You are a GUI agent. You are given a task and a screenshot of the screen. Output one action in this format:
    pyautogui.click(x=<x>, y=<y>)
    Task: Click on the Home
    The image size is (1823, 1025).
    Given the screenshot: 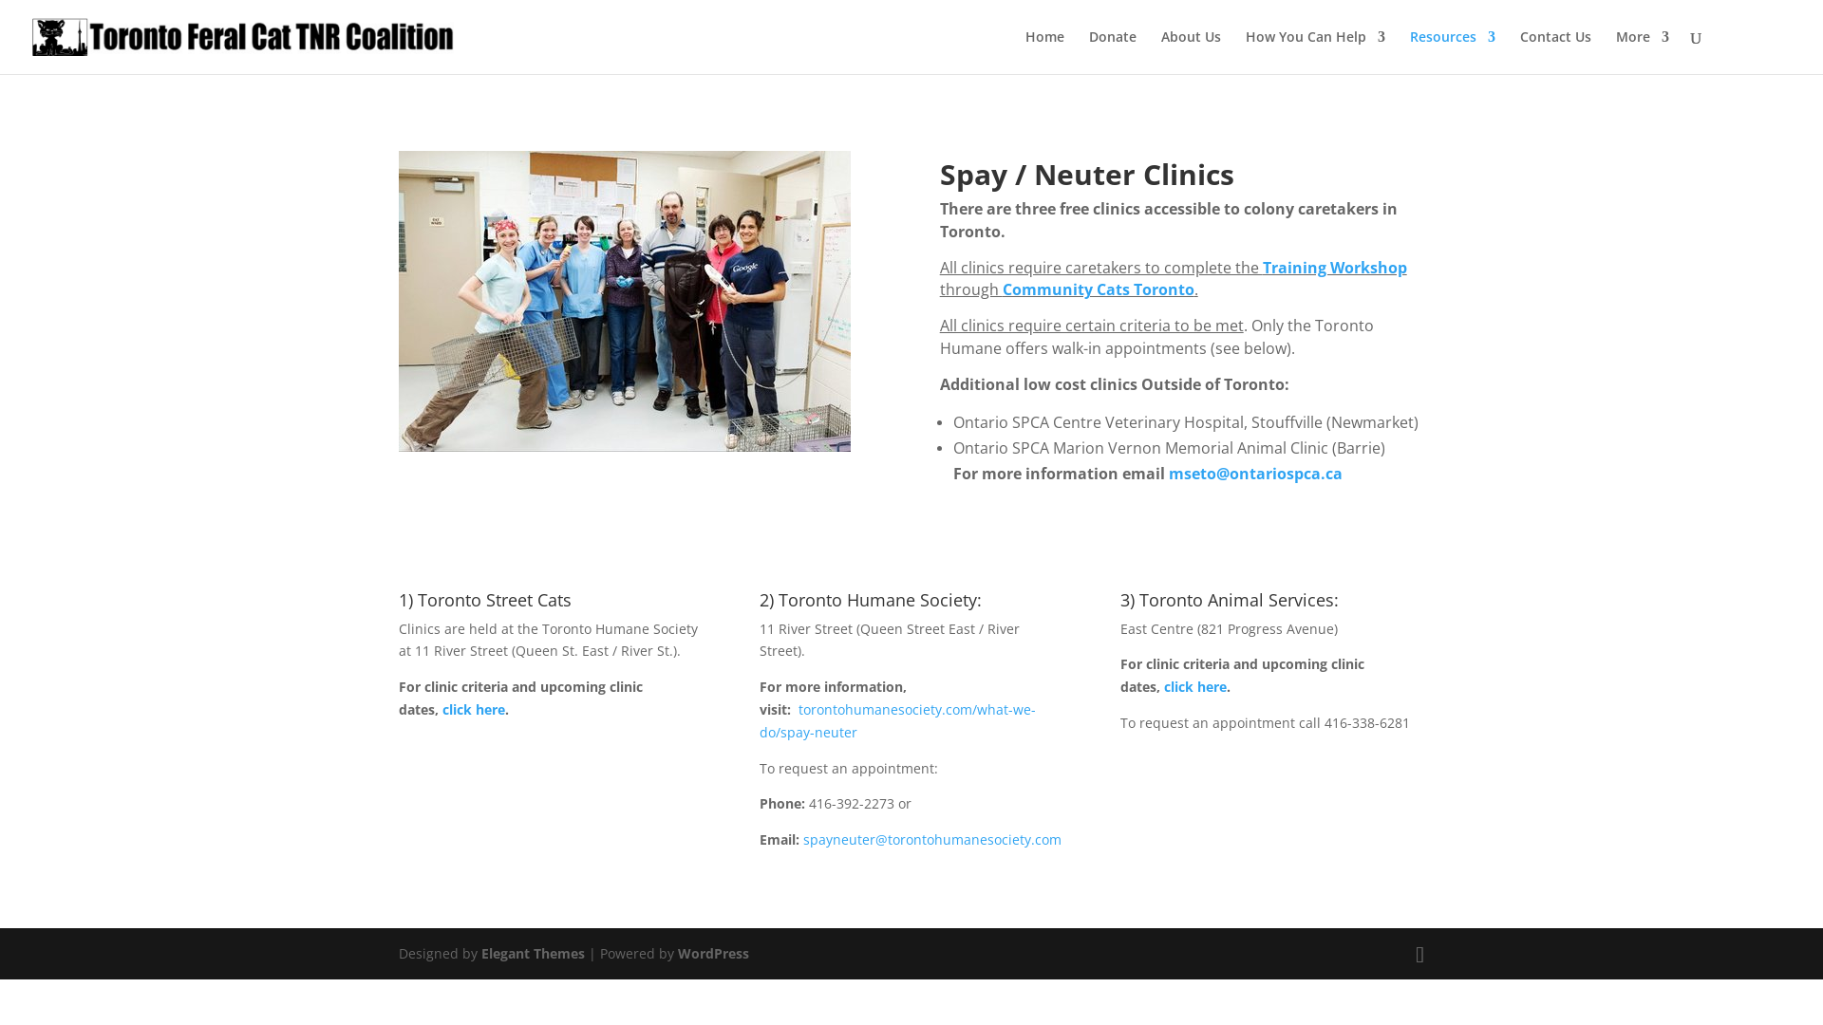 What is the action you would take?
    pyautogui.click(x=1044, y=51)
    